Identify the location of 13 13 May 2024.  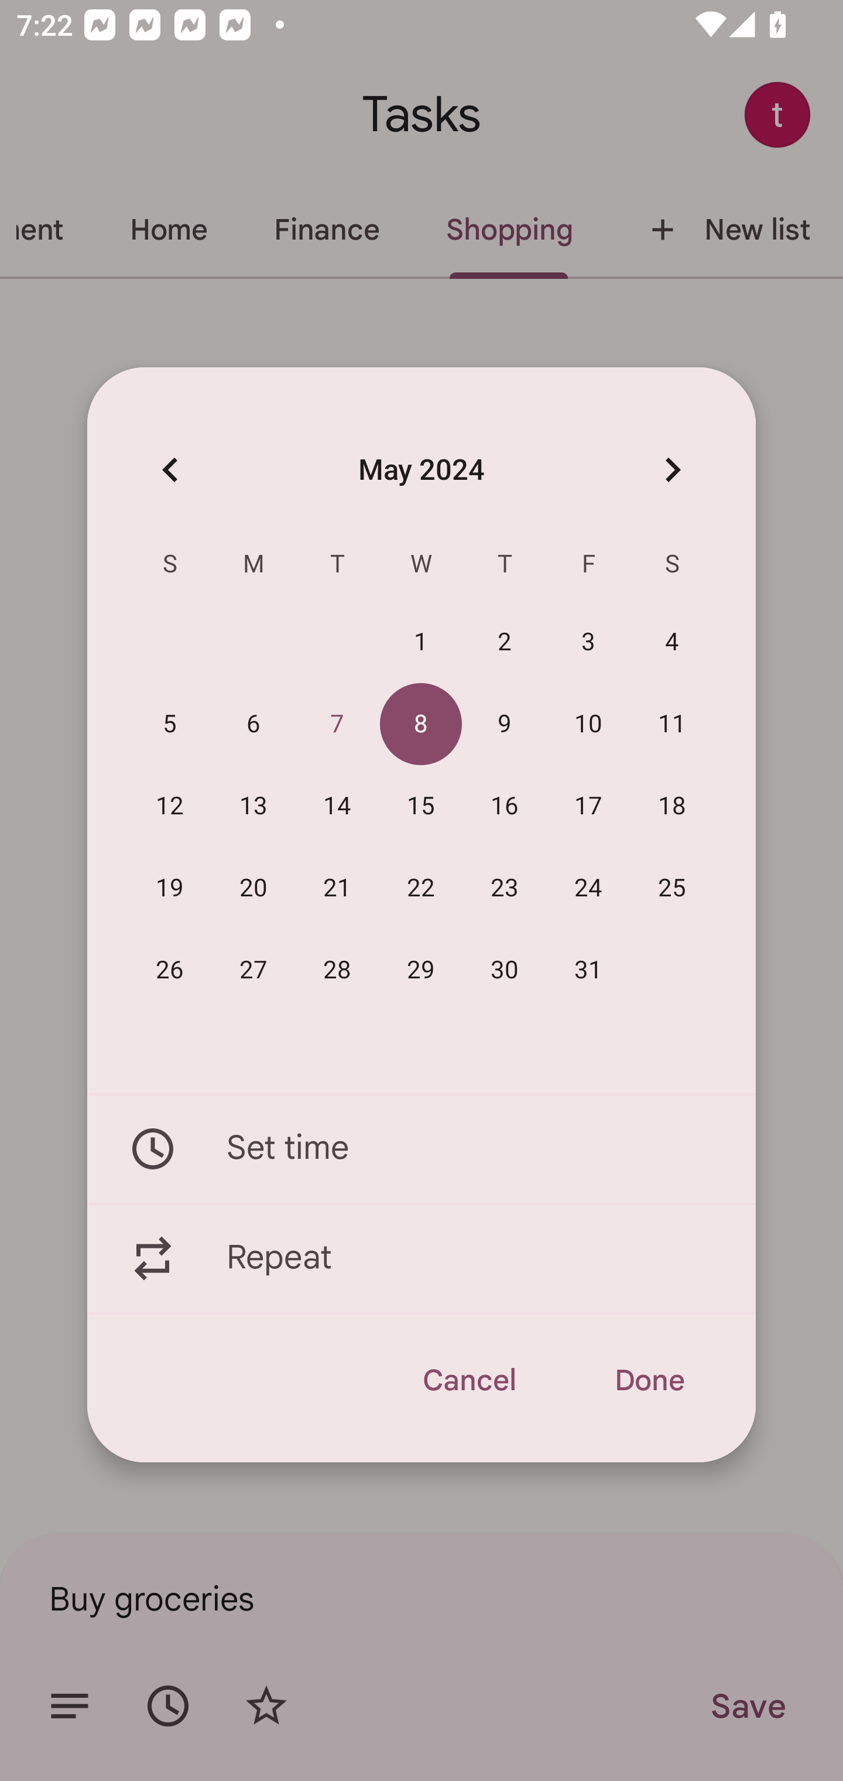
(253, 807).